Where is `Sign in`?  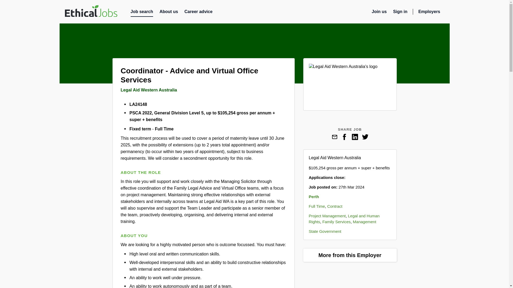
Sign in is located at coordinates (400, 13).